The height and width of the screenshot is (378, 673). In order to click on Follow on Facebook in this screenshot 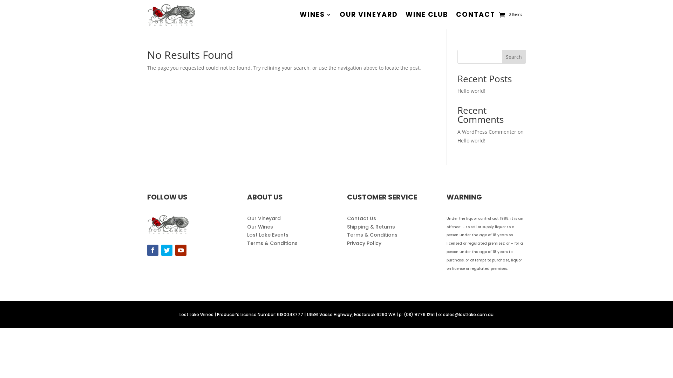, I will do `click(153, 250)`.